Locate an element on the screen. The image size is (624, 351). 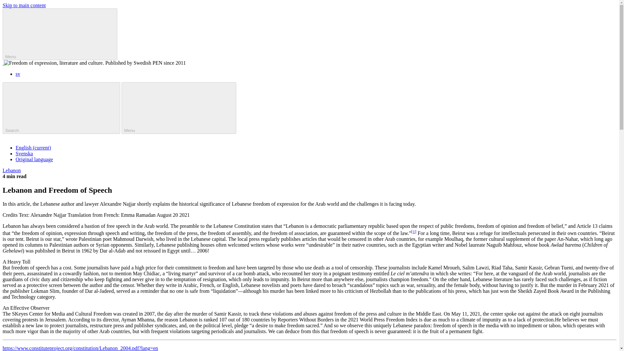
Menu is located at coordinates (179, 108).